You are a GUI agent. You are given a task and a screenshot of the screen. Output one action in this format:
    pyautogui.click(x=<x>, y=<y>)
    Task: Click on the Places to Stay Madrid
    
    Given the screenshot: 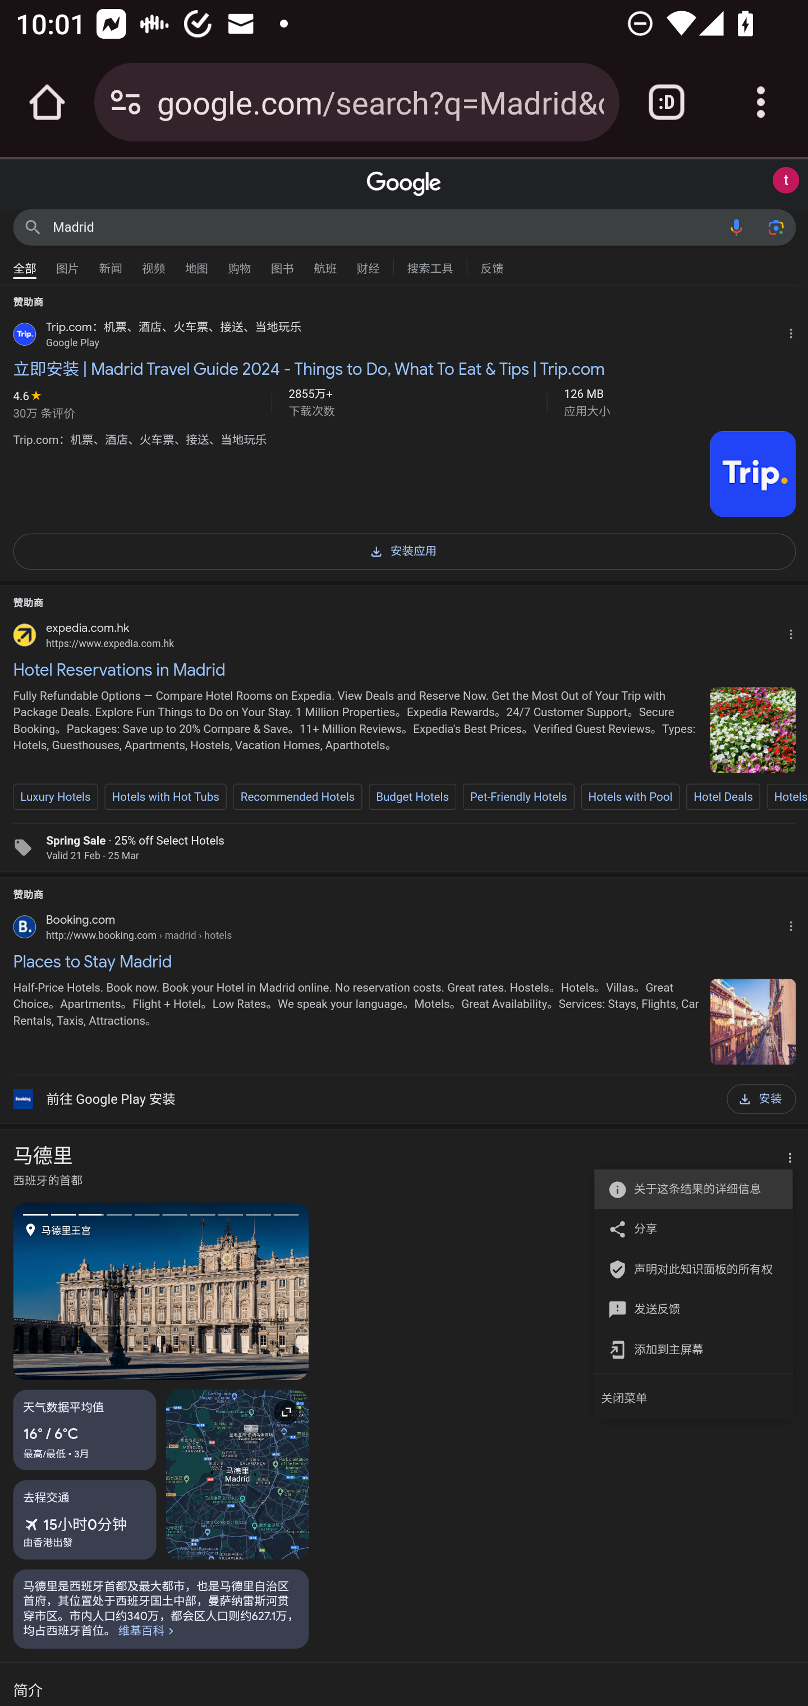 What is the action you would take?
    pyautogui.click(x=404, y=962)
    